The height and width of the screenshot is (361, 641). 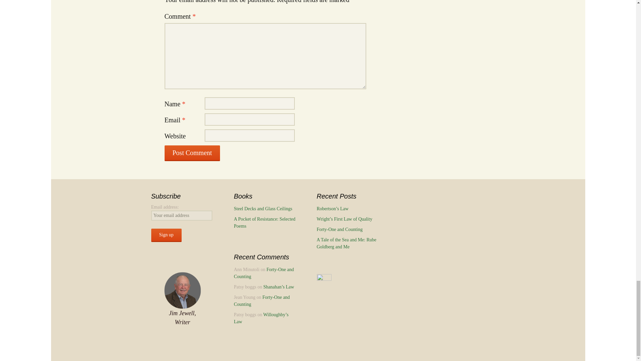 What do you see at coordinates (264, 223) in the screenshot?
I see `A Pocket of Resistance: Selected Poems` at bounding box center [264, 223].